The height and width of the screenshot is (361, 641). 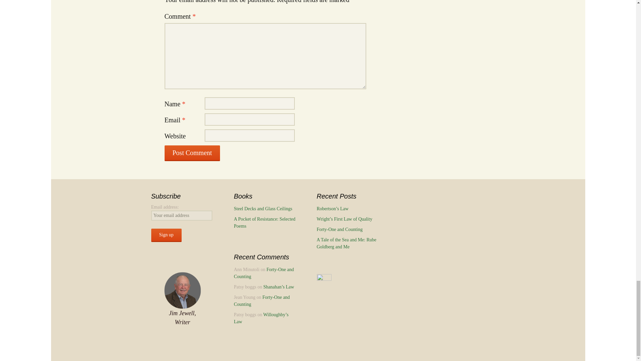 What do you see at coordinates (264, 223) in the screenshot?
I see `A Pocket of Resistance: Selected Poems` at bounding box center [264, 223].